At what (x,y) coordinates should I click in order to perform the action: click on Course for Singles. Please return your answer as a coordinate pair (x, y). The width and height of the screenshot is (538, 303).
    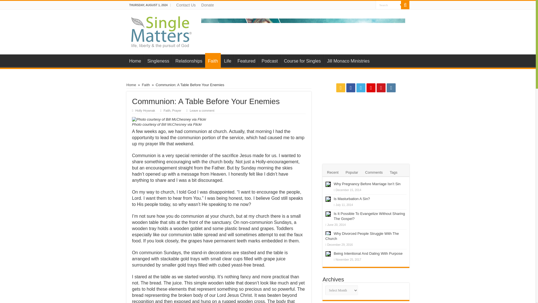
    Looking at the image, I should click on (302, 60).